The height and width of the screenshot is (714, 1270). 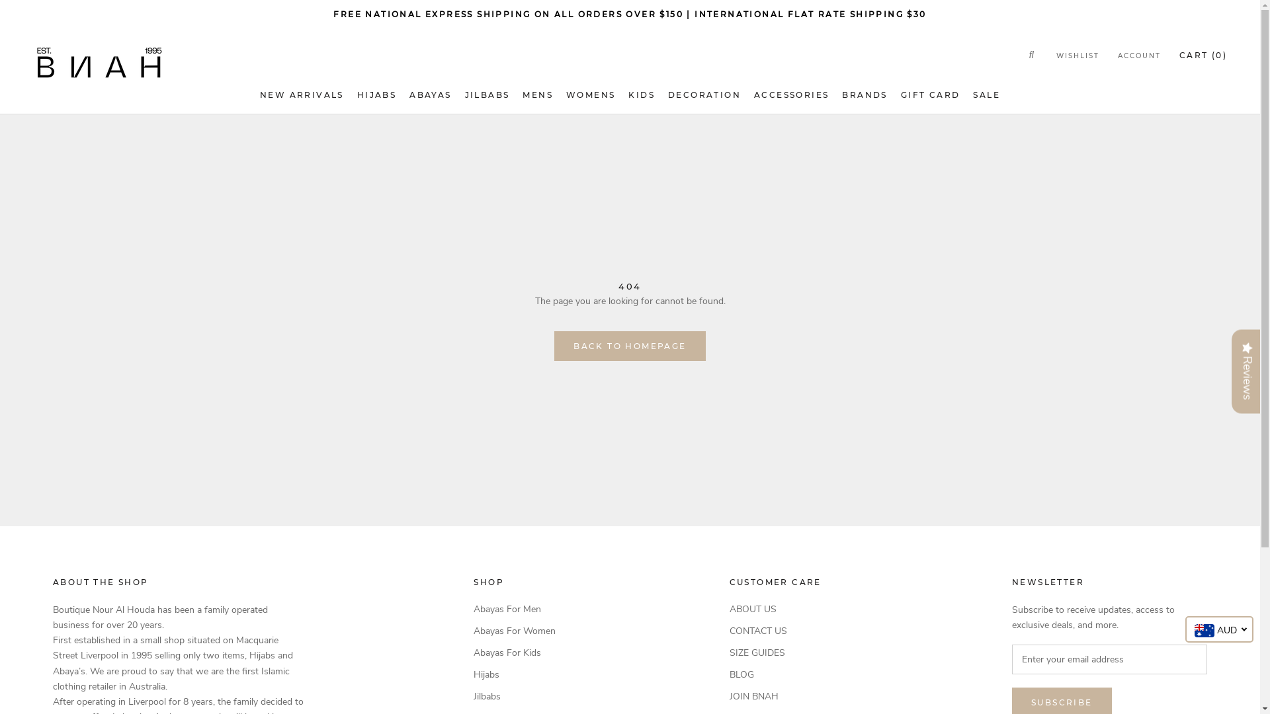 What do you see at coordinates (1203, 56) in the screenshot?
I see `CART (0)` at bounding box center [1203, 56].